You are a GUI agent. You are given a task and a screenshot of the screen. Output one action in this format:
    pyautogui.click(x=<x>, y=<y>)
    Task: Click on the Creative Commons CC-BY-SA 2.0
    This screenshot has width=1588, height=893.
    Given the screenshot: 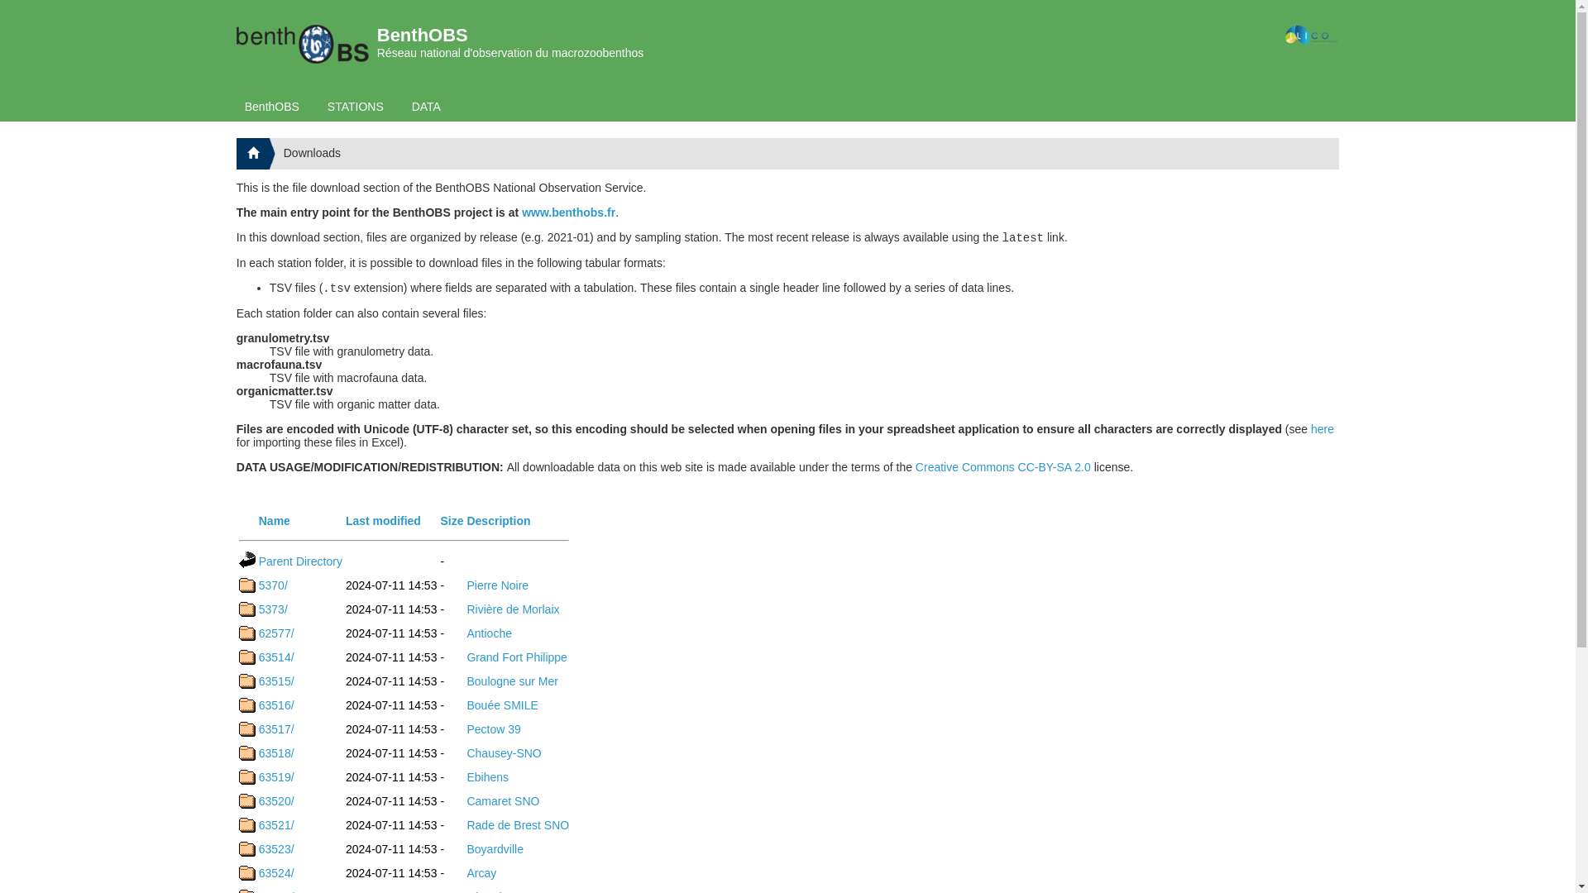 What is the action you would take?
    pyautogui.click(x=1003, y=467)
    